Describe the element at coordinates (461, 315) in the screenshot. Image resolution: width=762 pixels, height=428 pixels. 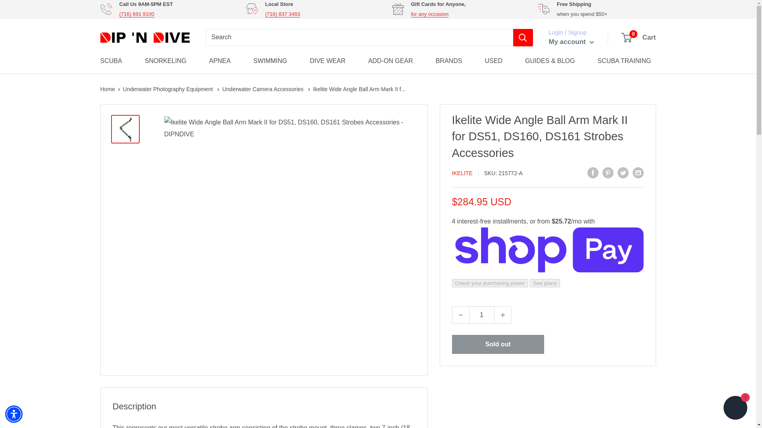
I see `Decrease quantity by 1` at that location.